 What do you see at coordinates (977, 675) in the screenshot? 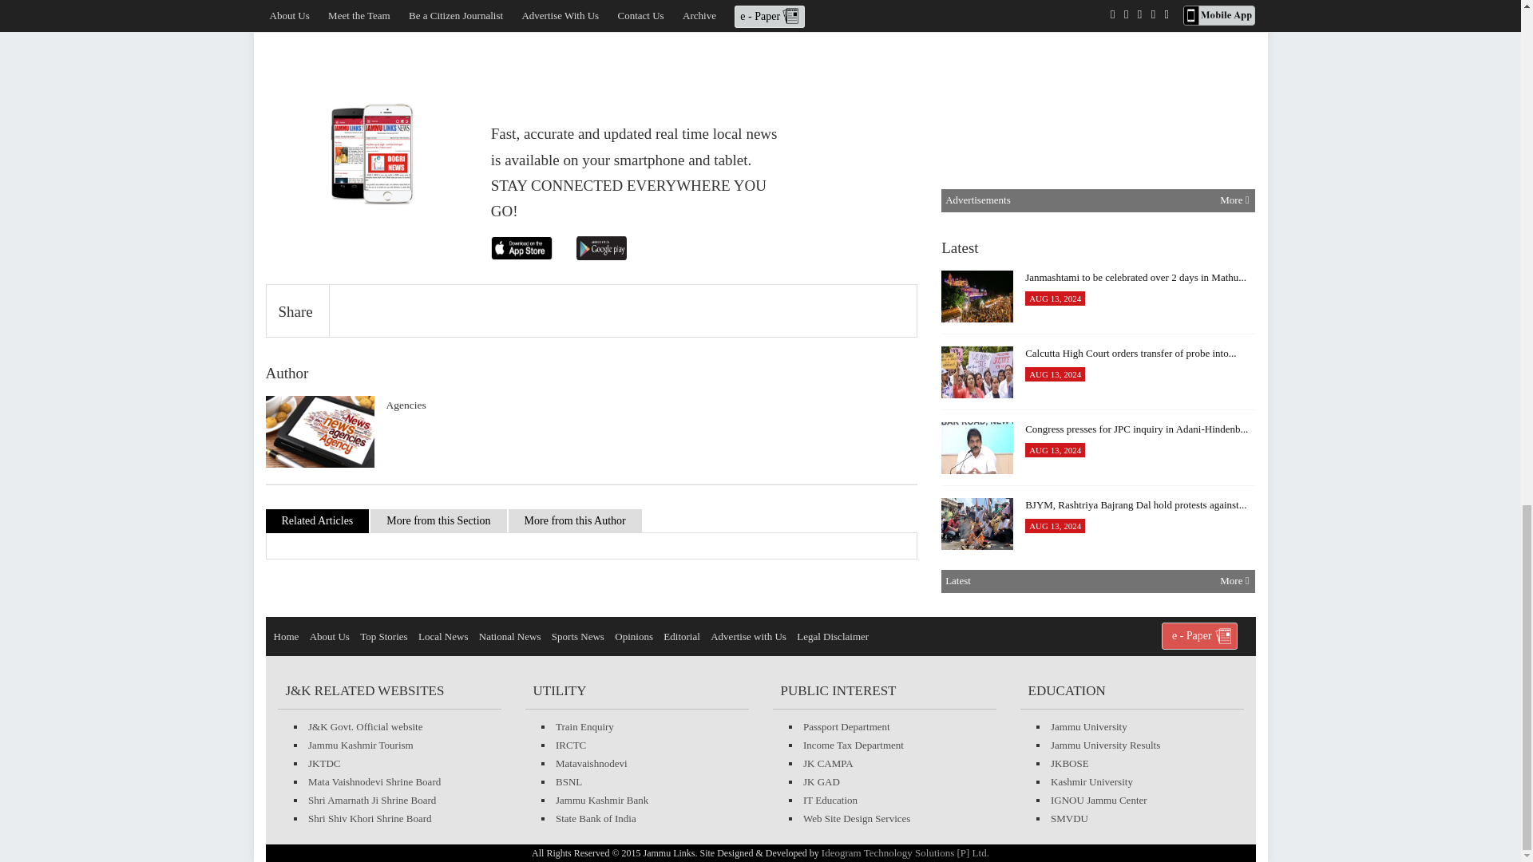
I see `TRAI directs telcos to disconnect unregistered te...` at bounding box center [977, 675].